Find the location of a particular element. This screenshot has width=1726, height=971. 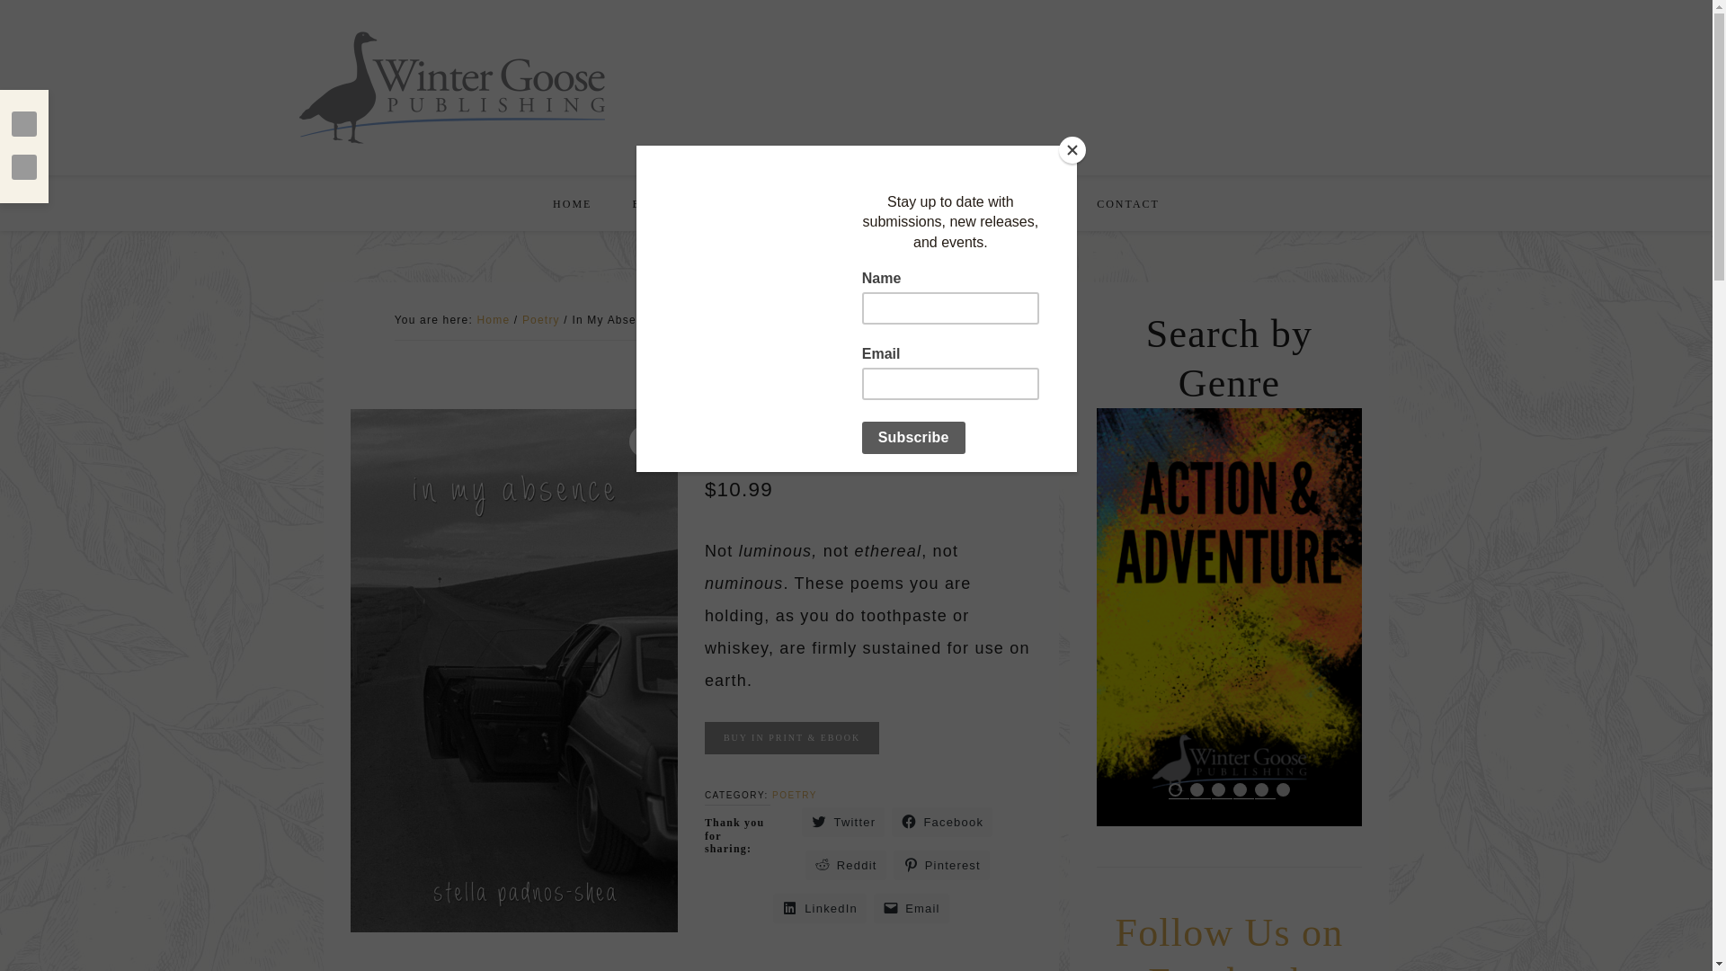

In My Absence is located at coordinates (514, 670).